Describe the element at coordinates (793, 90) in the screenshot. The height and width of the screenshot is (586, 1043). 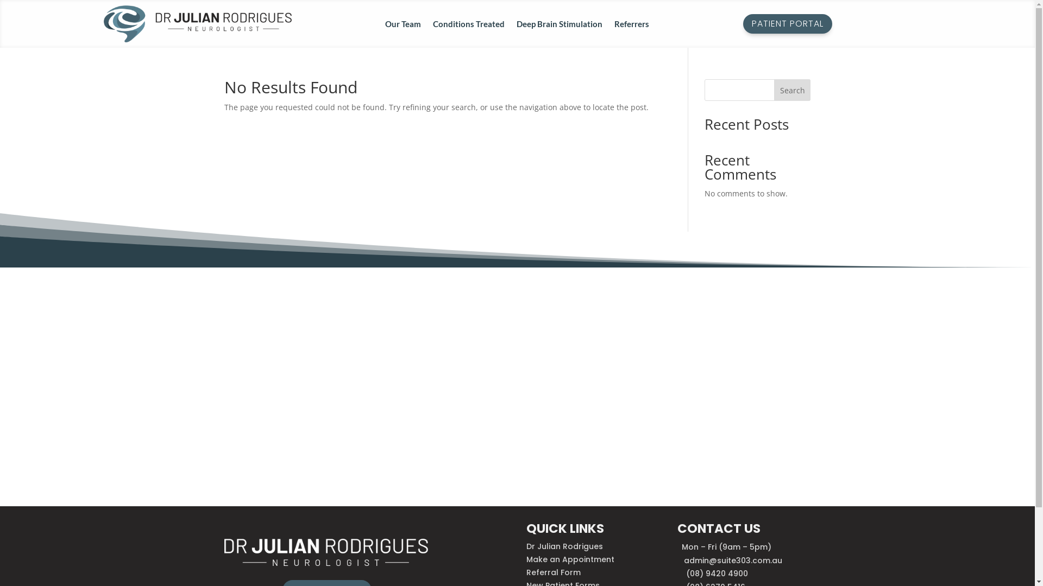
I see `Search` at that location.